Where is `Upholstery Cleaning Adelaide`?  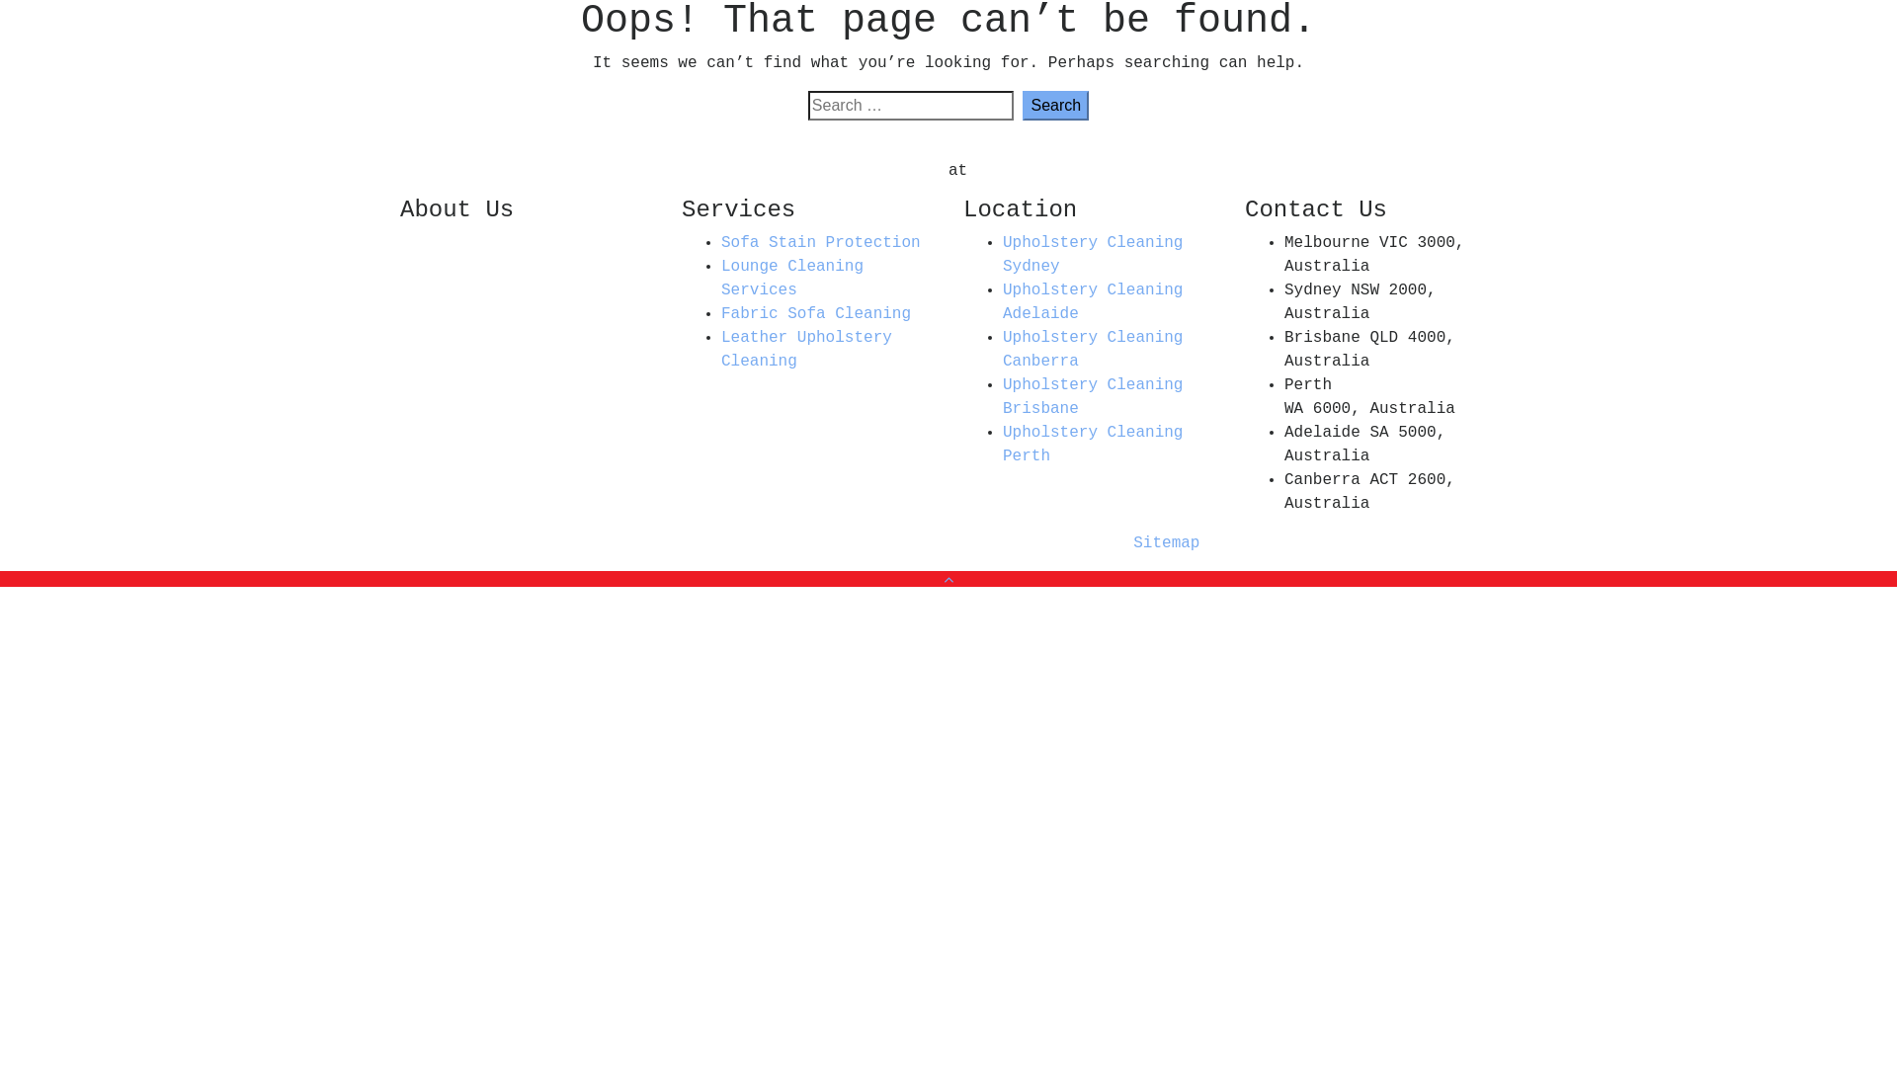 Upholstery Cleaning Adelaide is located at coordinates (1093, 302).